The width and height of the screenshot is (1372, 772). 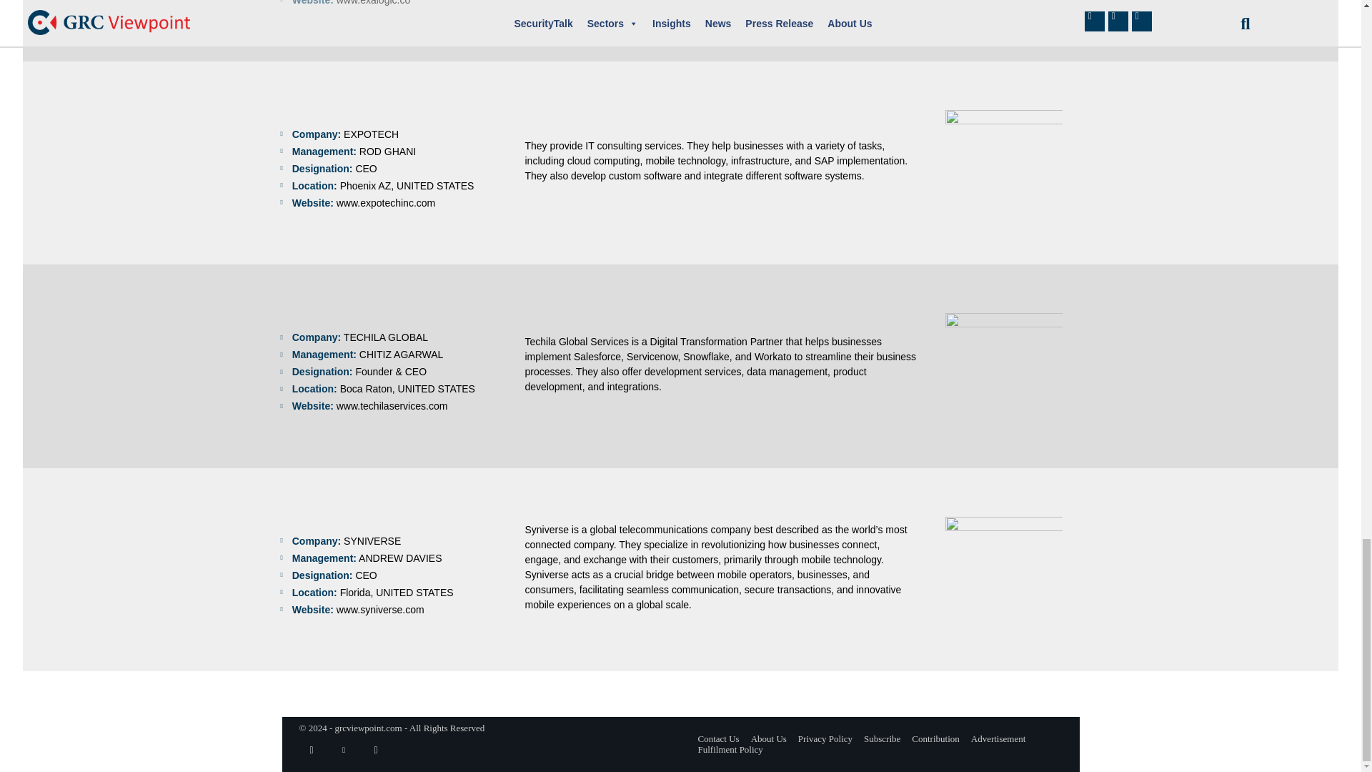 What do you see at coordinates (312, 751) in the screenshot?
I see `Facebook` at bounding box center [312, 751].